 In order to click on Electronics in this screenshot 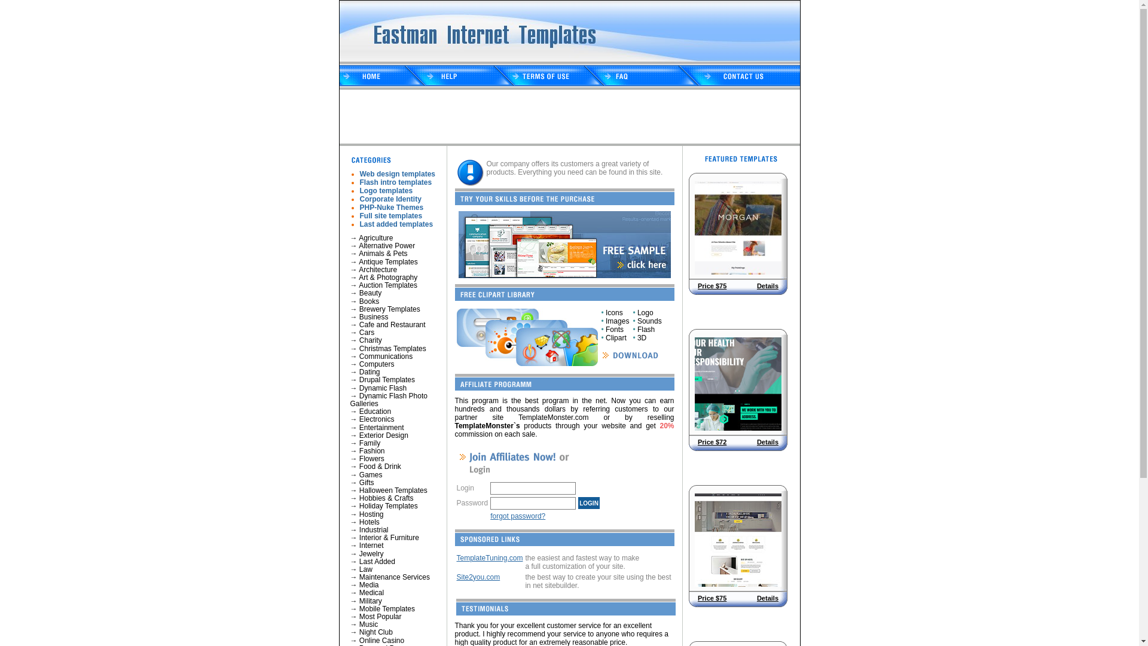, I will do `click(377, 419)`.